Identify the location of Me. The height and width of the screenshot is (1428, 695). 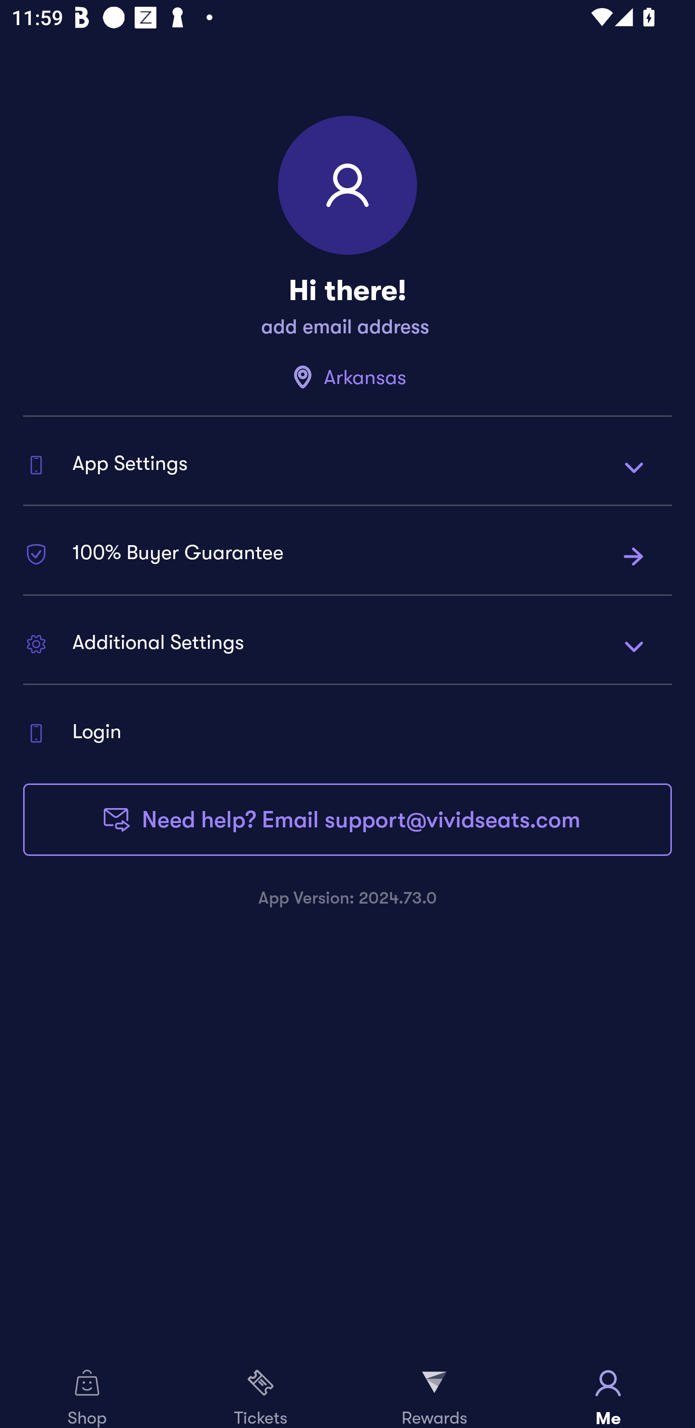
(608, 1393).